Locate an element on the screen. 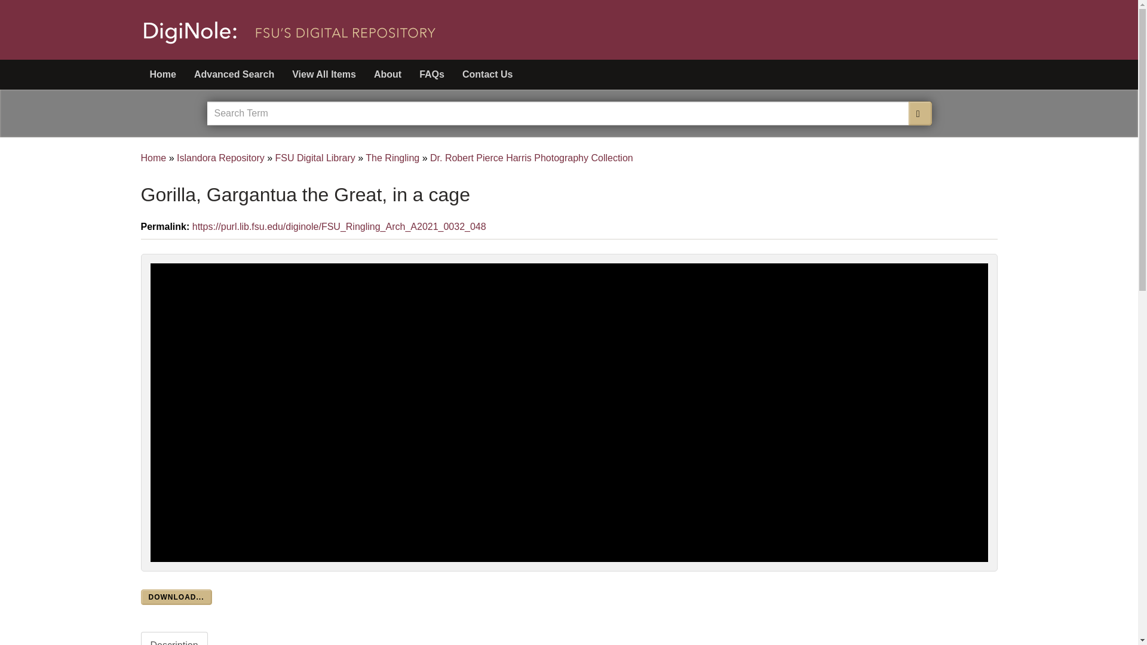  Islandora Repository is located at coordinates (220, 158).